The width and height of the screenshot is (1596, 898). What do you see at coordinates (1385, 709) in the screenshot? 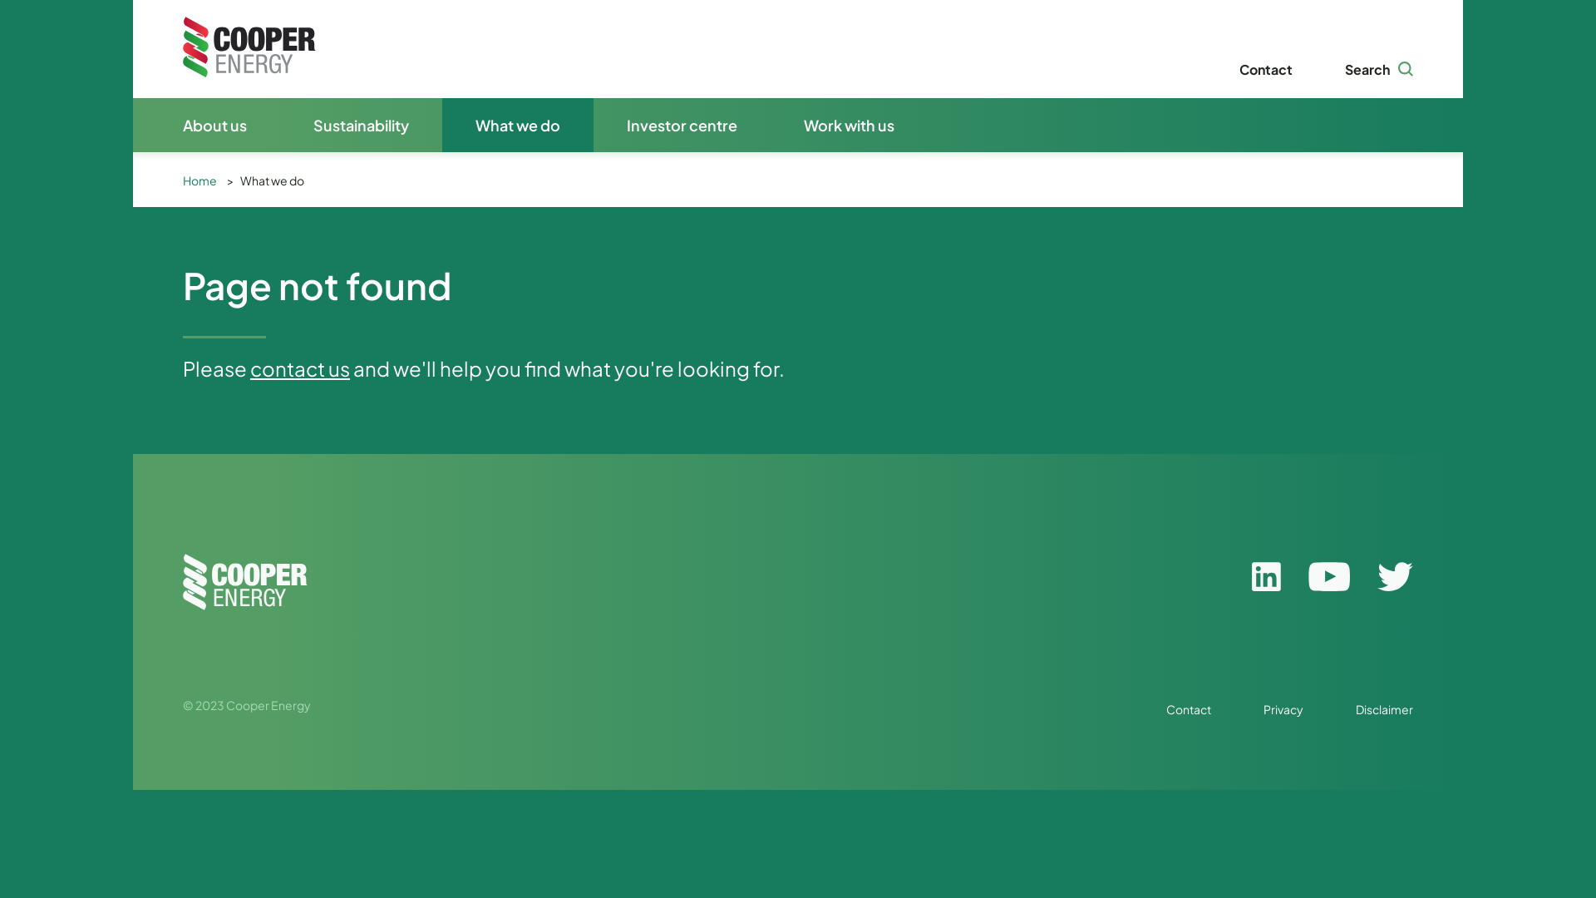
I see `Disclaimer` at bounding box center [1385, 709].